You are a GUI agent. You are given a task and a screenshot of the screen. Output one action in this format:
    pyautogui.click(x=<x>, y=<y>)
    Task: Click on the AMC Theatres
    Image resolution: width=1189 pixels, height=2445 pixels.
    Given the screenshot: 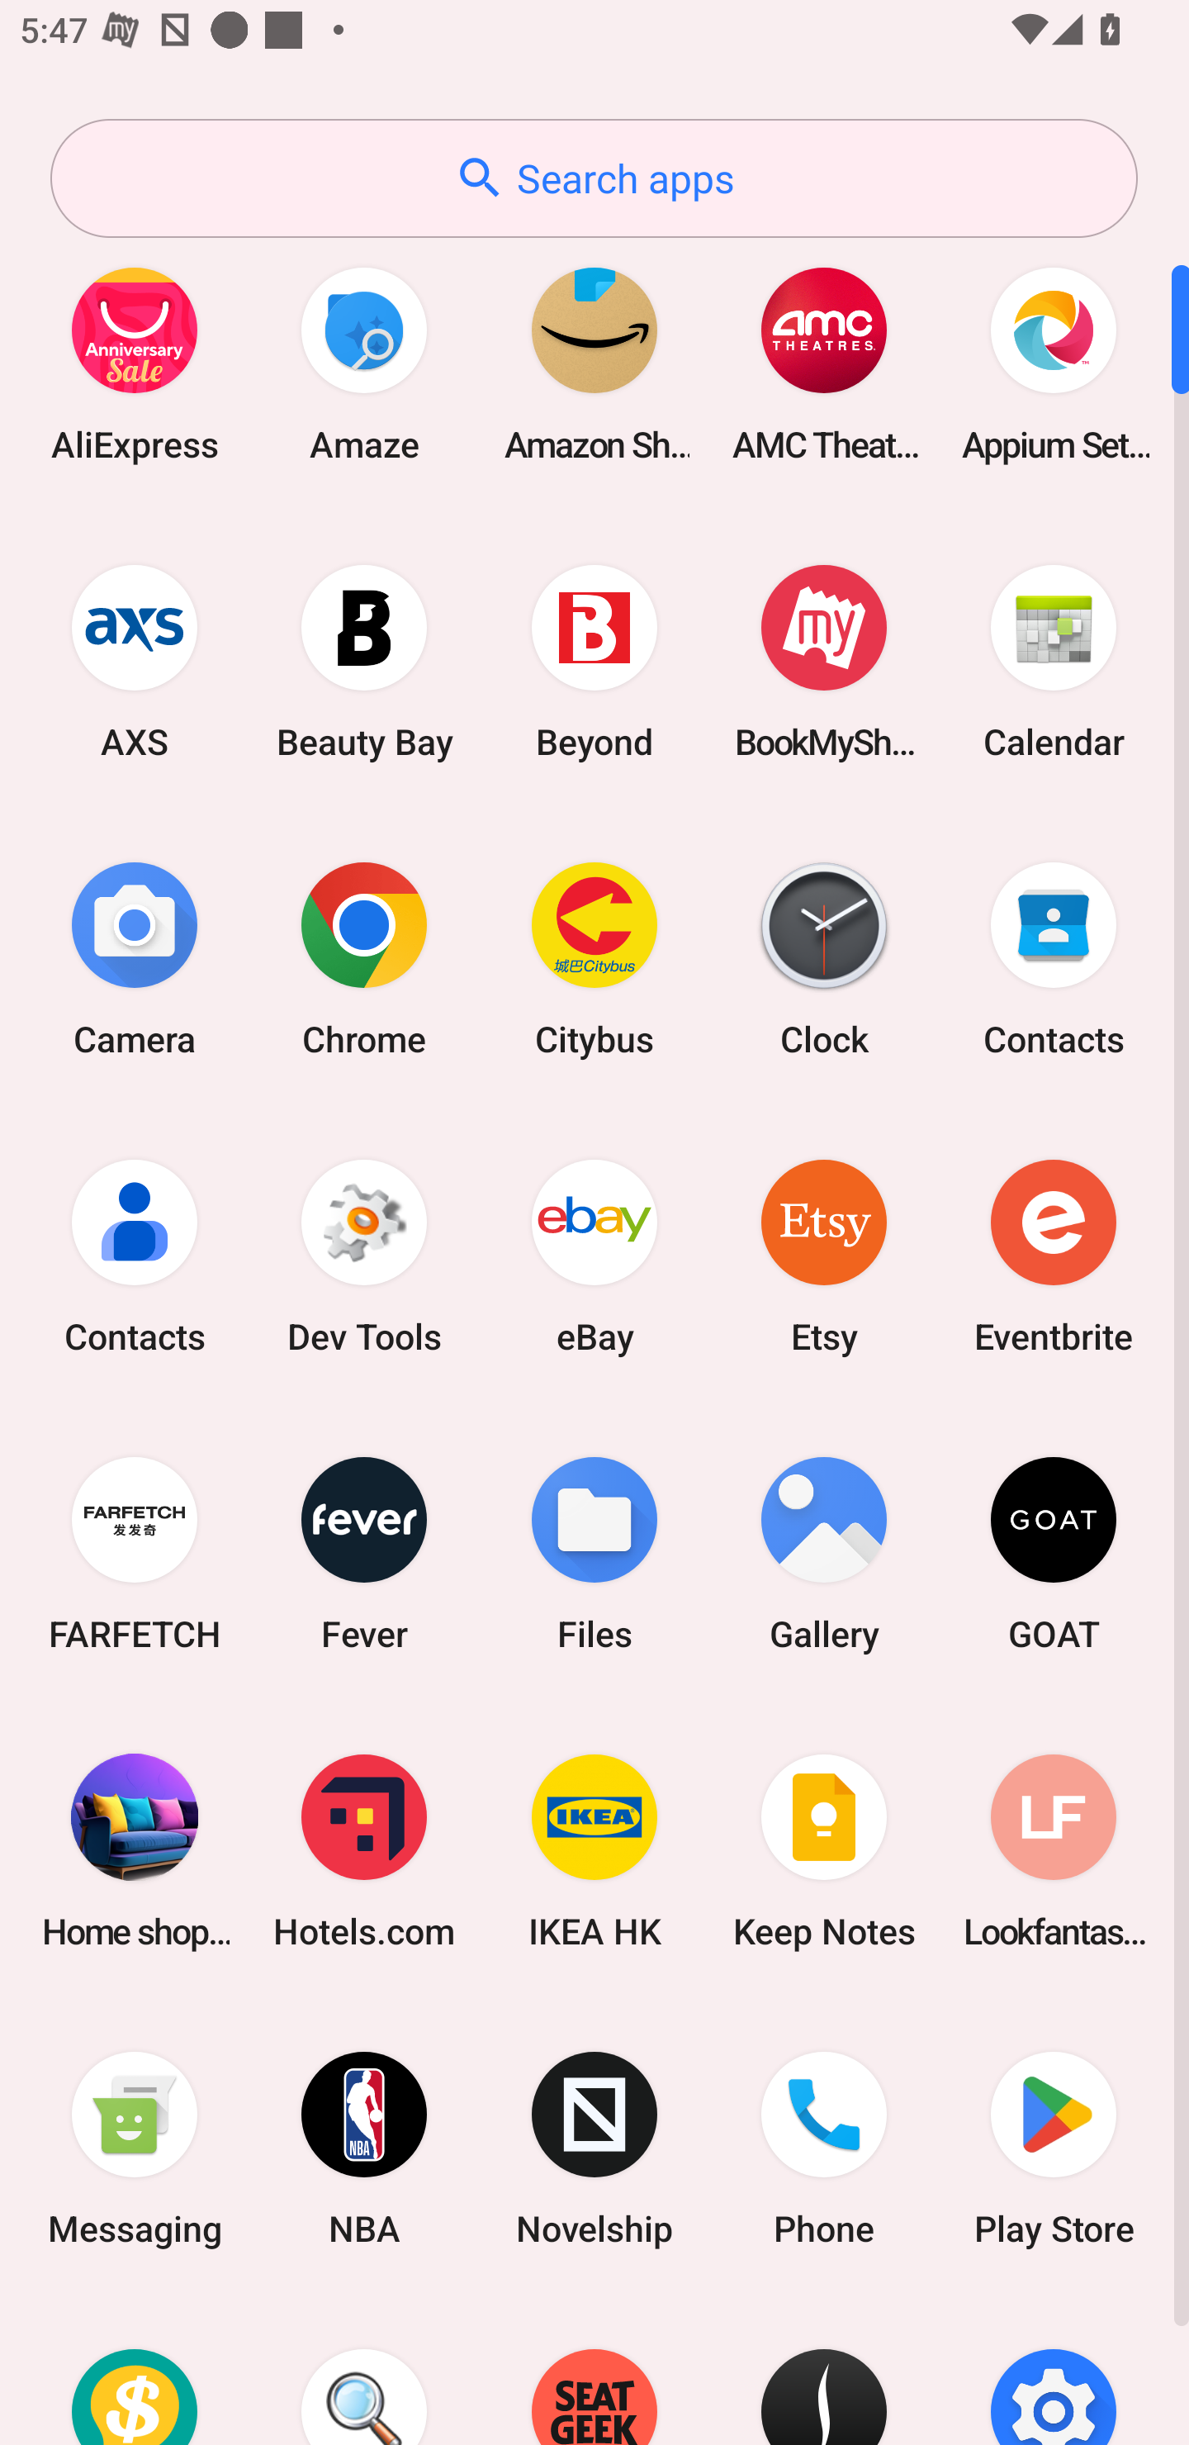 What is the action you would take?
    pyautogui.click(x=824, y=363)
    